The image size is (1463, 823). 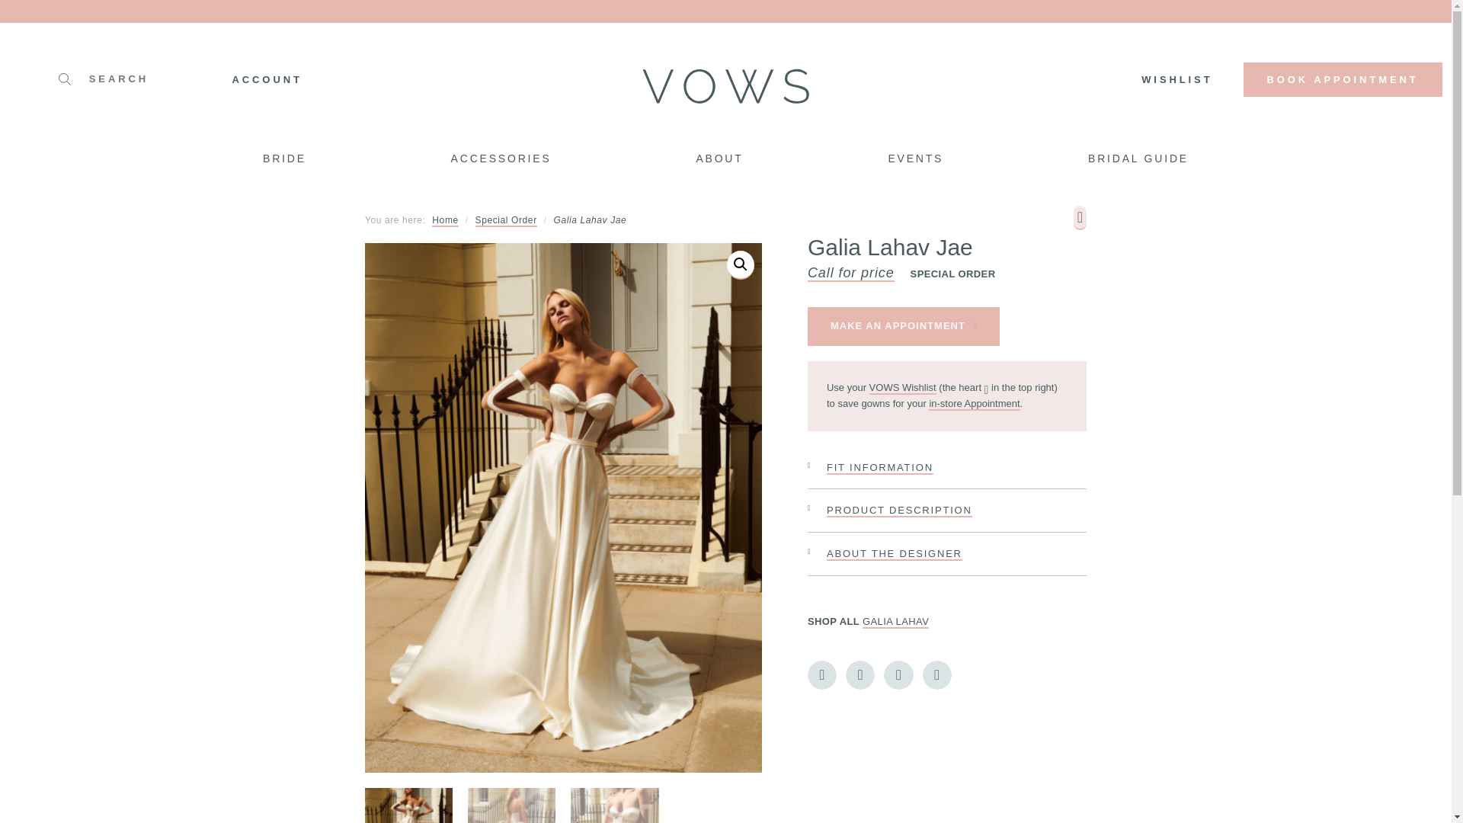 What do you see at coordinates (266, 79) in the screenshot?
I see `ACCOUNT` at bounding box center [266, 79].